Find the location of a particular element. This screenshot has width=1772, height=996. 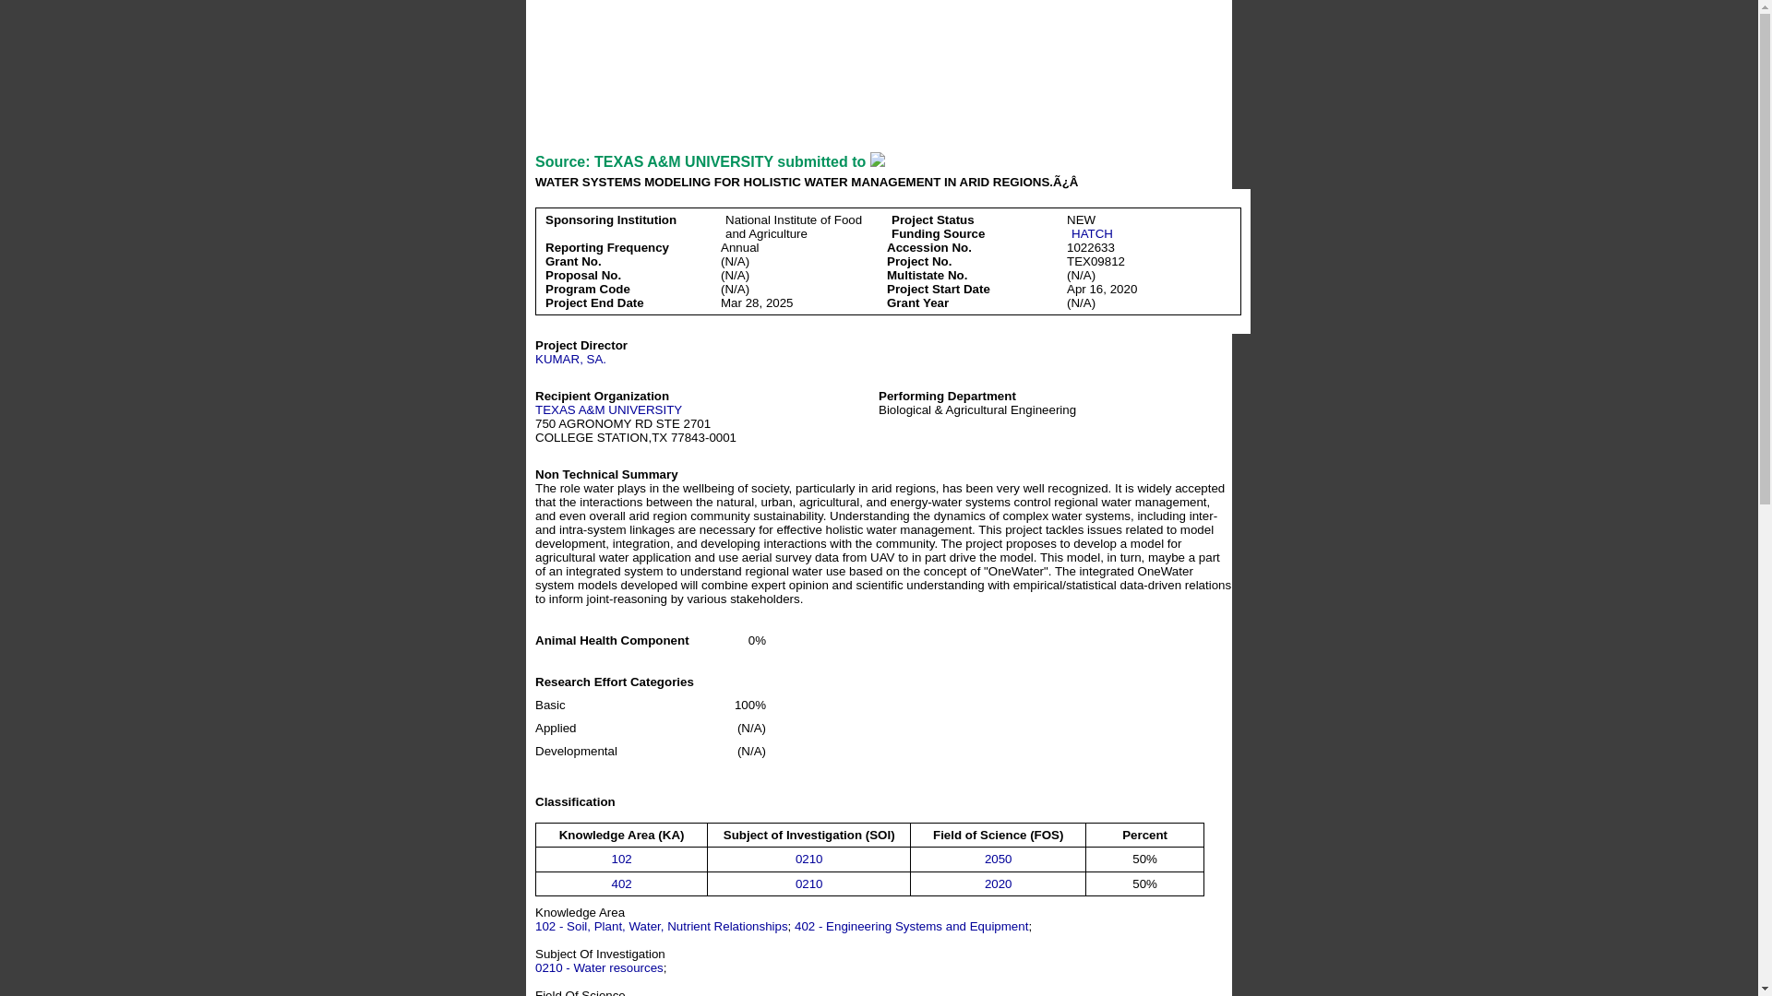

402 - Engineering Systems and Equipment is located at coordinates (910, 926).